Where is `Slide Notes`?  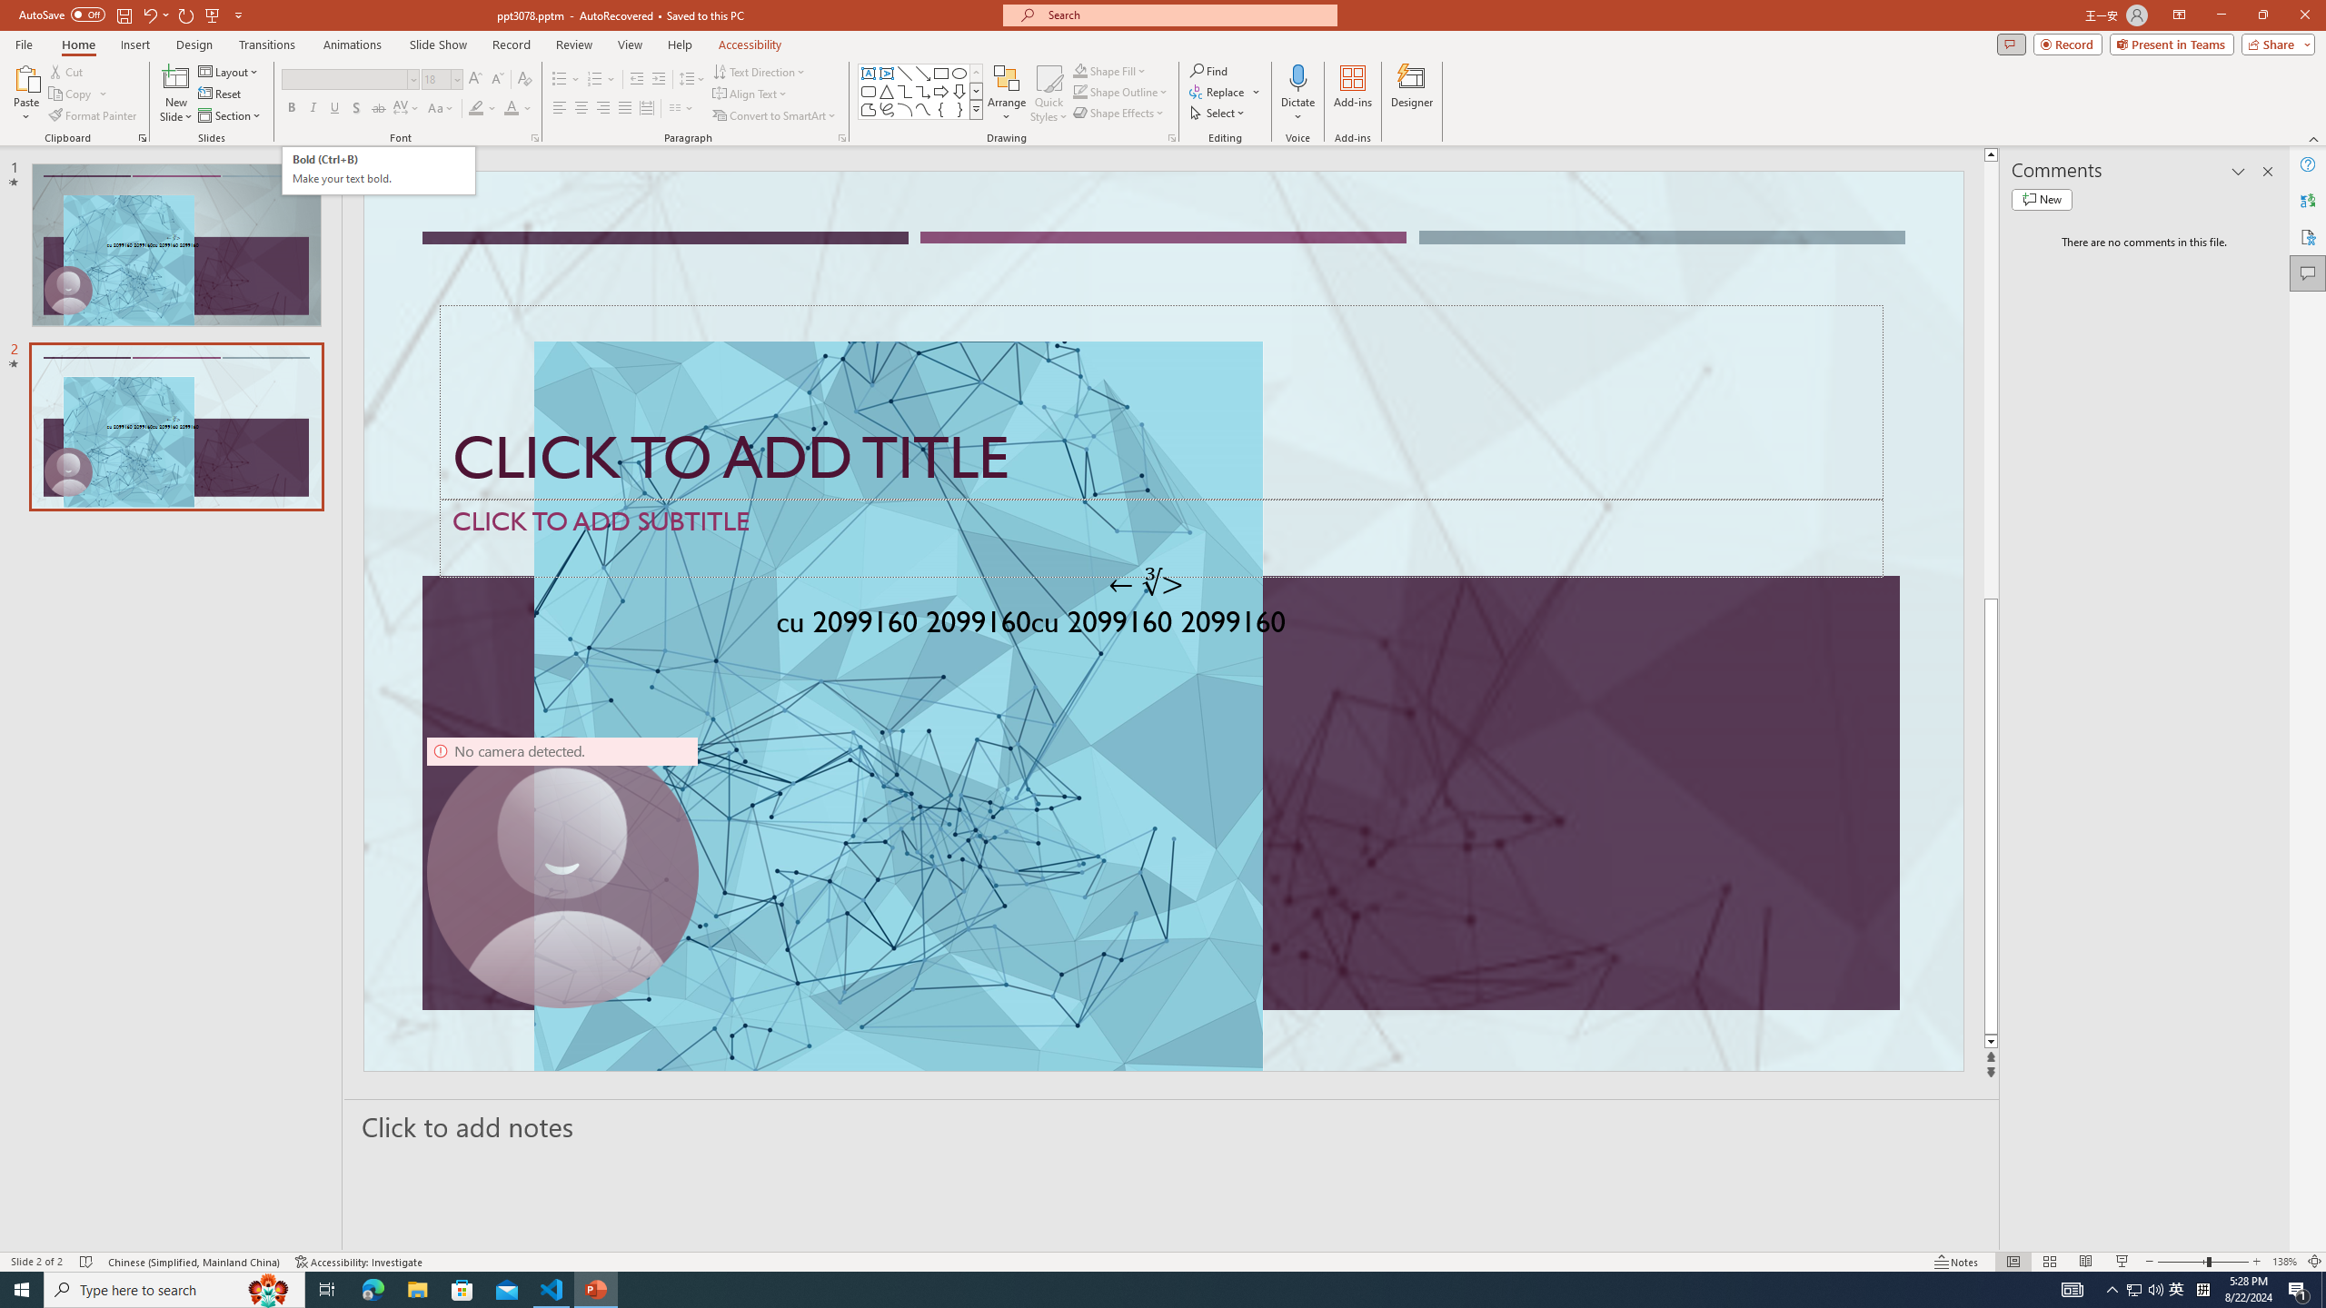 Slide Notes is located at coordinates (1172, 1126).